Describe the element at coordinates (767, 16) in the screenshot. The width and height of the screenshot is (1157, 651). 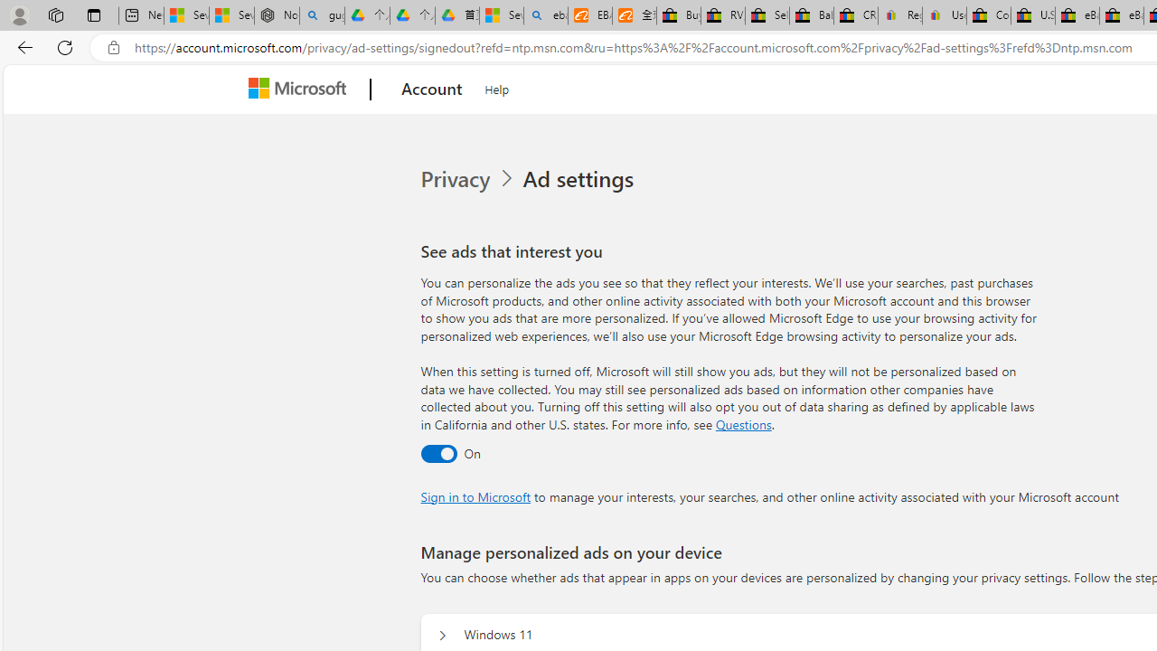
I see `Sell worldwide with eBay` at that location.